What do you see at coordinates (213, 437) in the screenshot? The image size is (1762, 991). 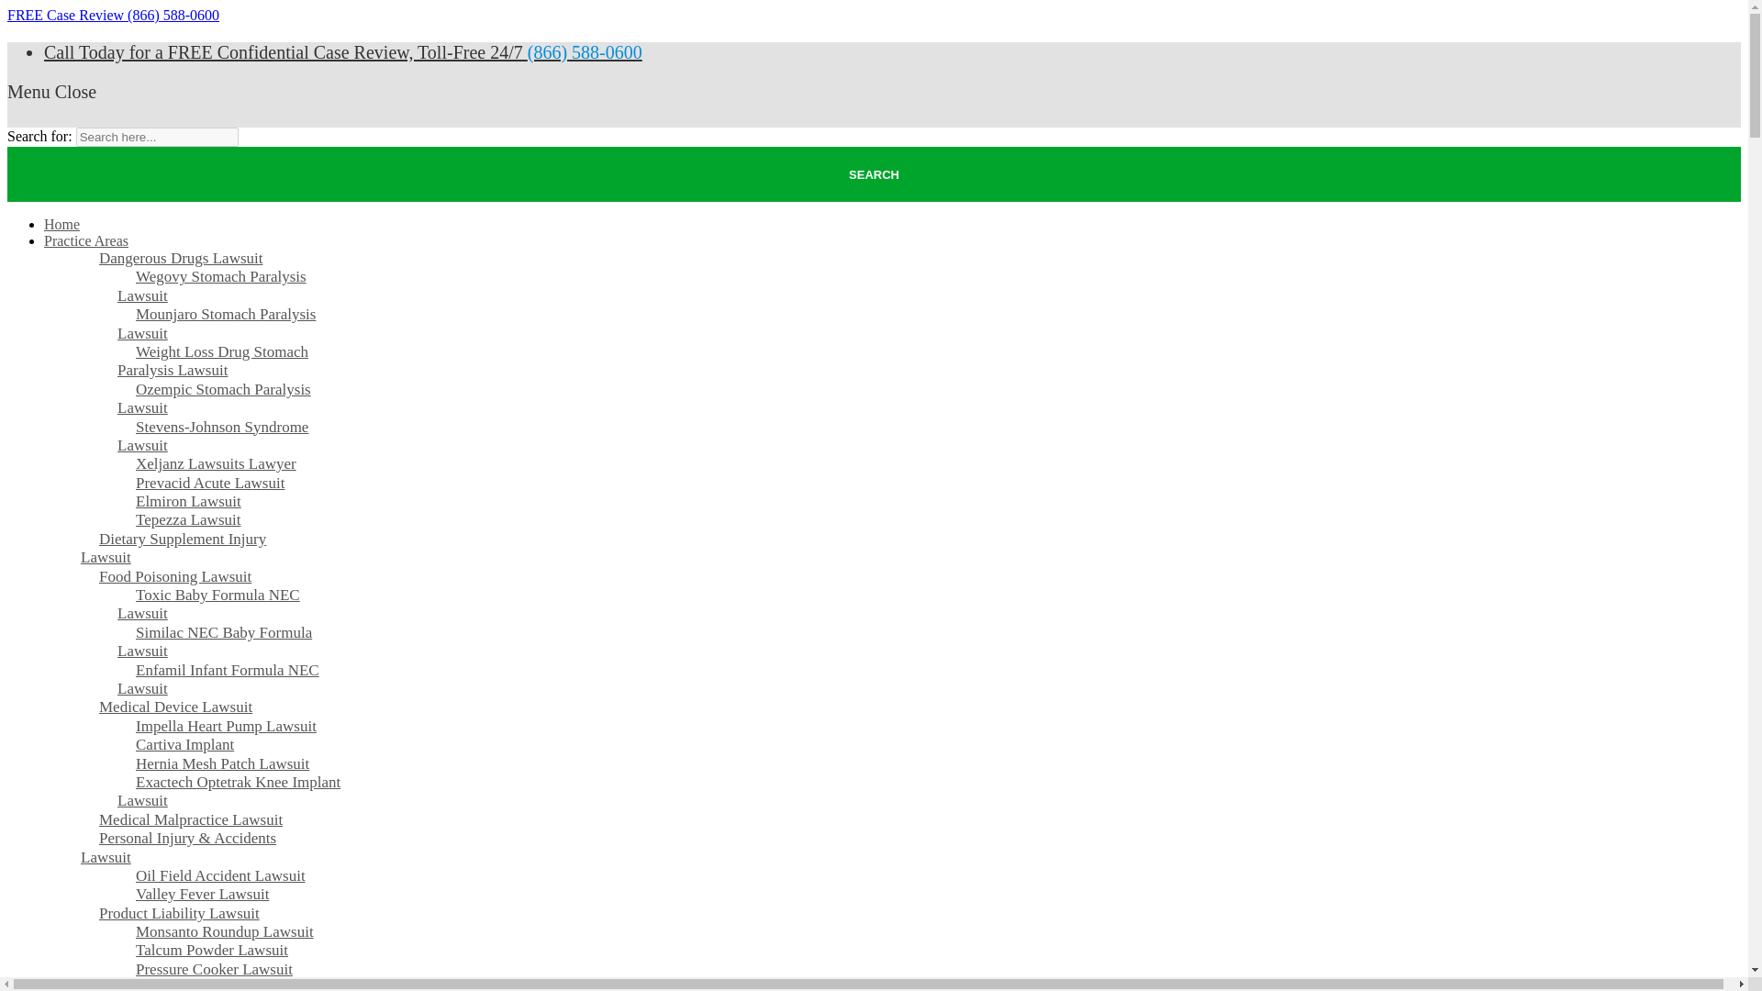 I see `Stevens-Johnson Syndrome Lawsuit` at bounding box center [213, 437].